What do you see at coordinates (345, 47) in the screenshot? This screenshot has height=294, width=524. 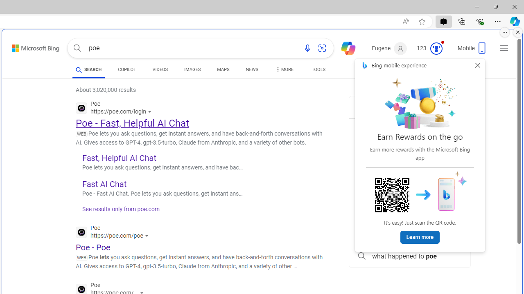 I see `Chat` at bounding box center [345, 47].